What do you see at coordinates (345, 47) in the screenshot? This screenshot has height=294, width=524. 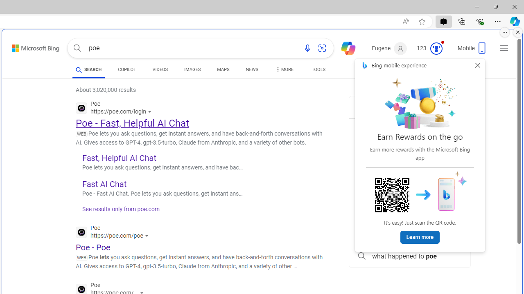 I see `Chat` at bounding box center [345, 47].